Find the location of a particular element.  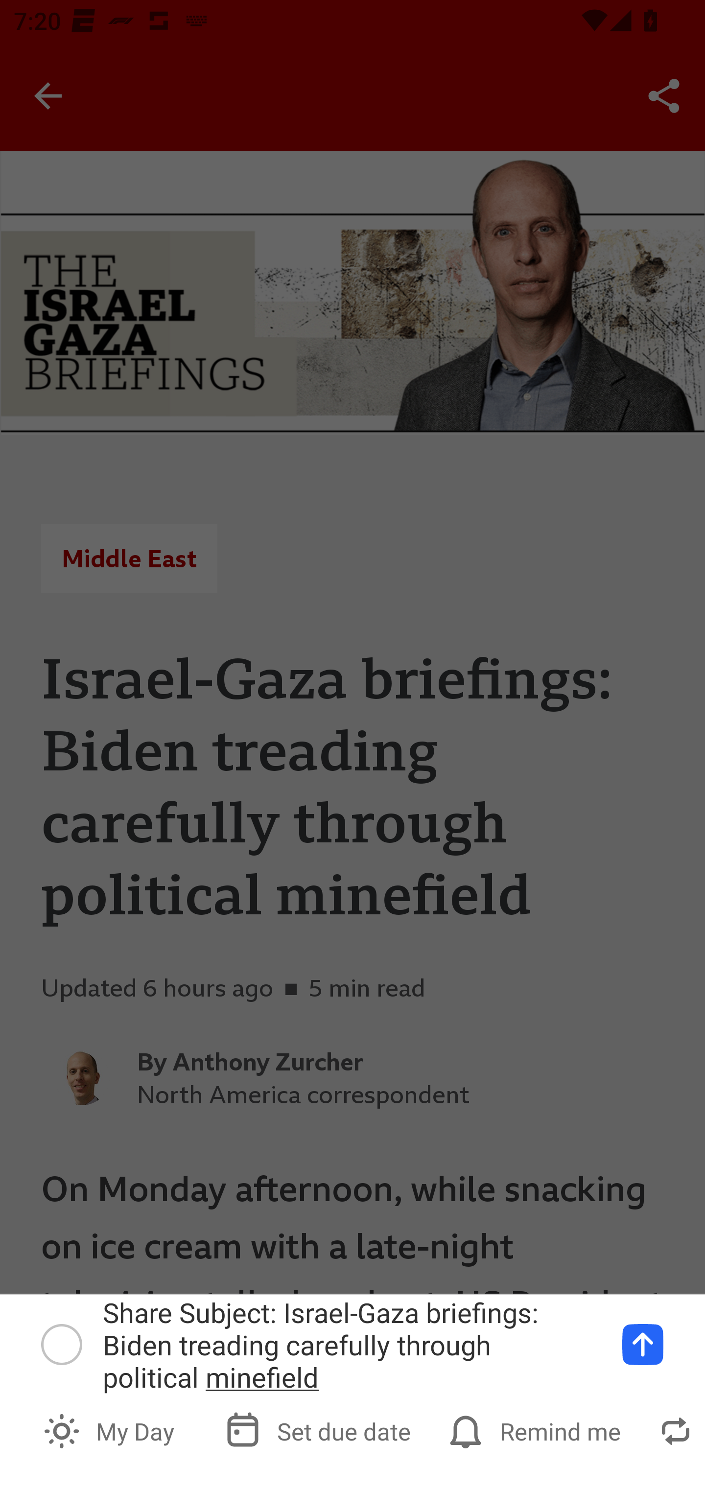

My Day is located at coordinates (111, 1430).